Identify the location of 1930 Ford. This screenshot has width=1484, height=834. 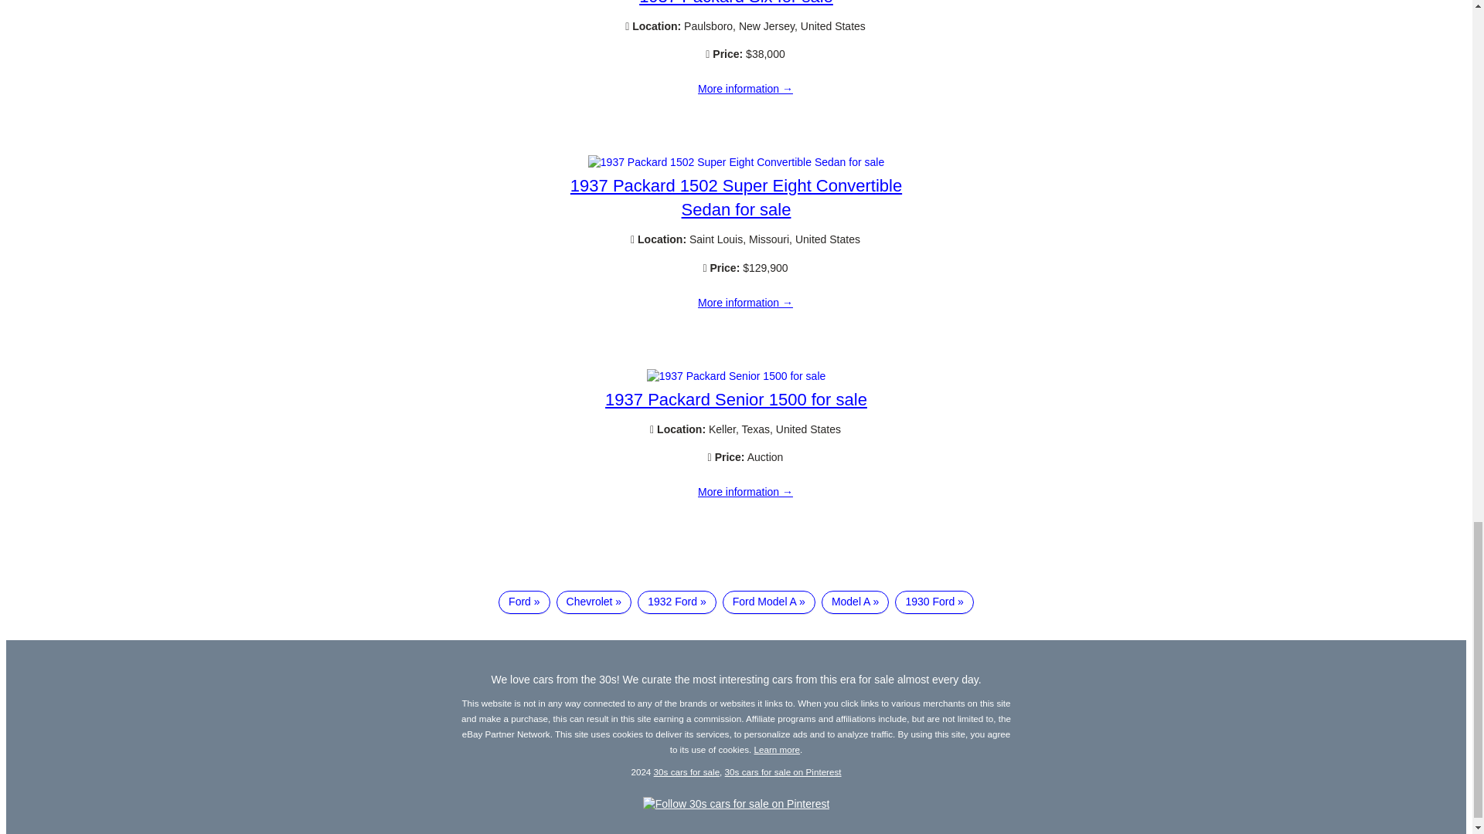
(934, 602).